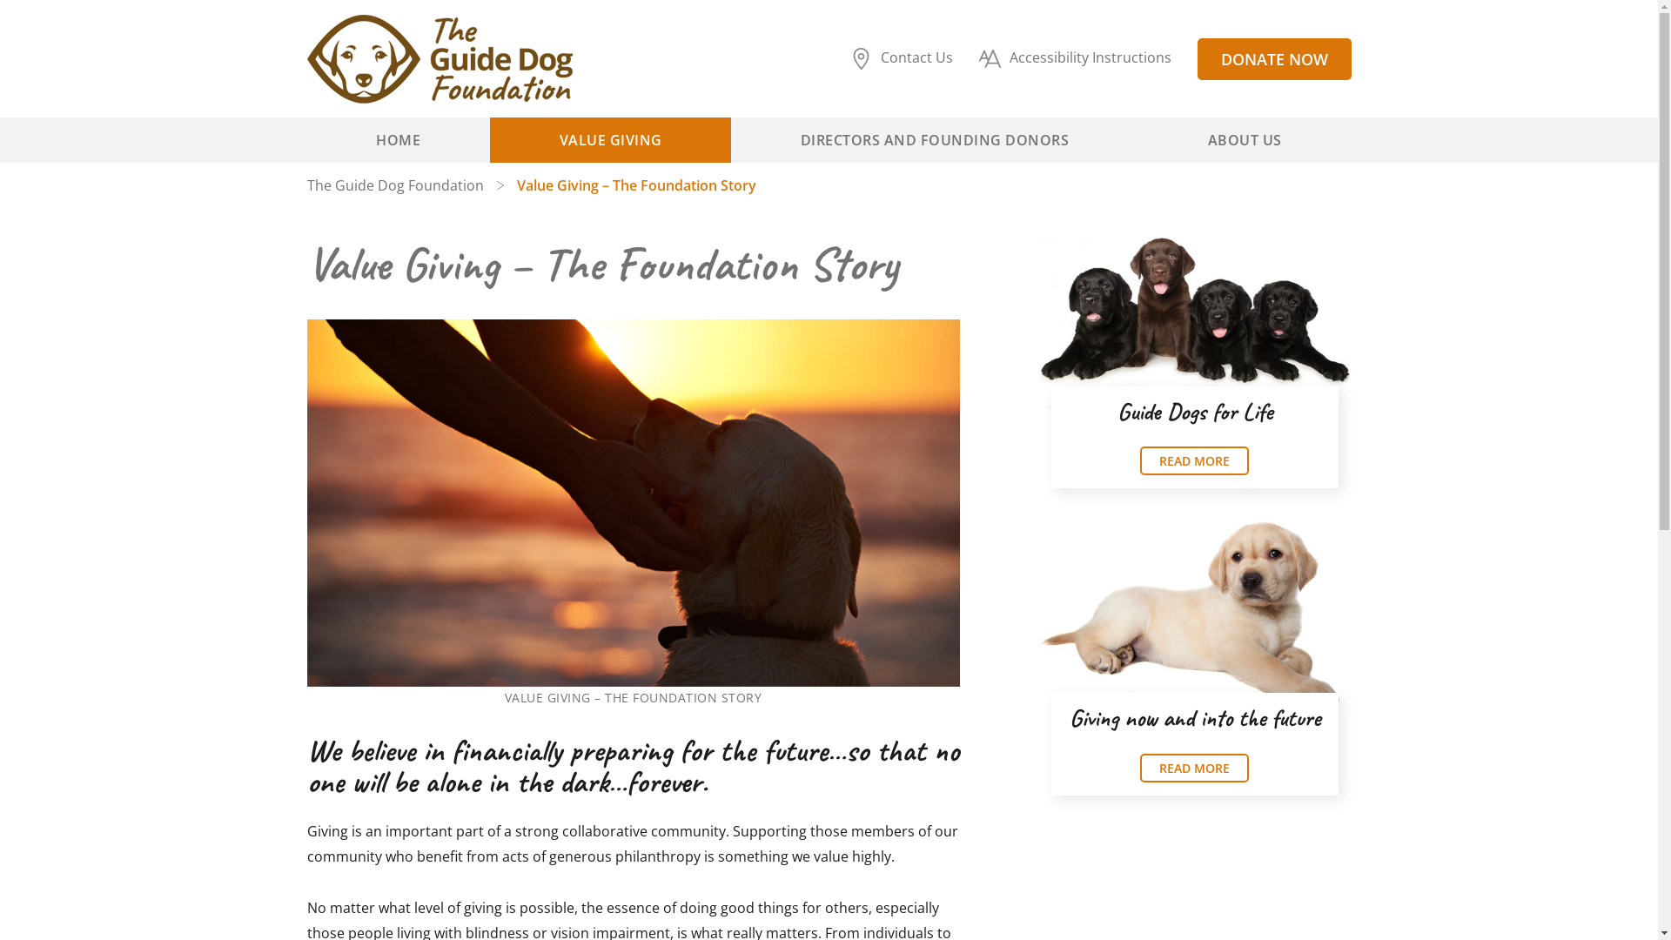 This screenshot has height=940, width=1671. What do you see at coordinates (411, 185) in the screenshot?
I see `The Guide Dog Foundation` at bounding box center [411, 185].